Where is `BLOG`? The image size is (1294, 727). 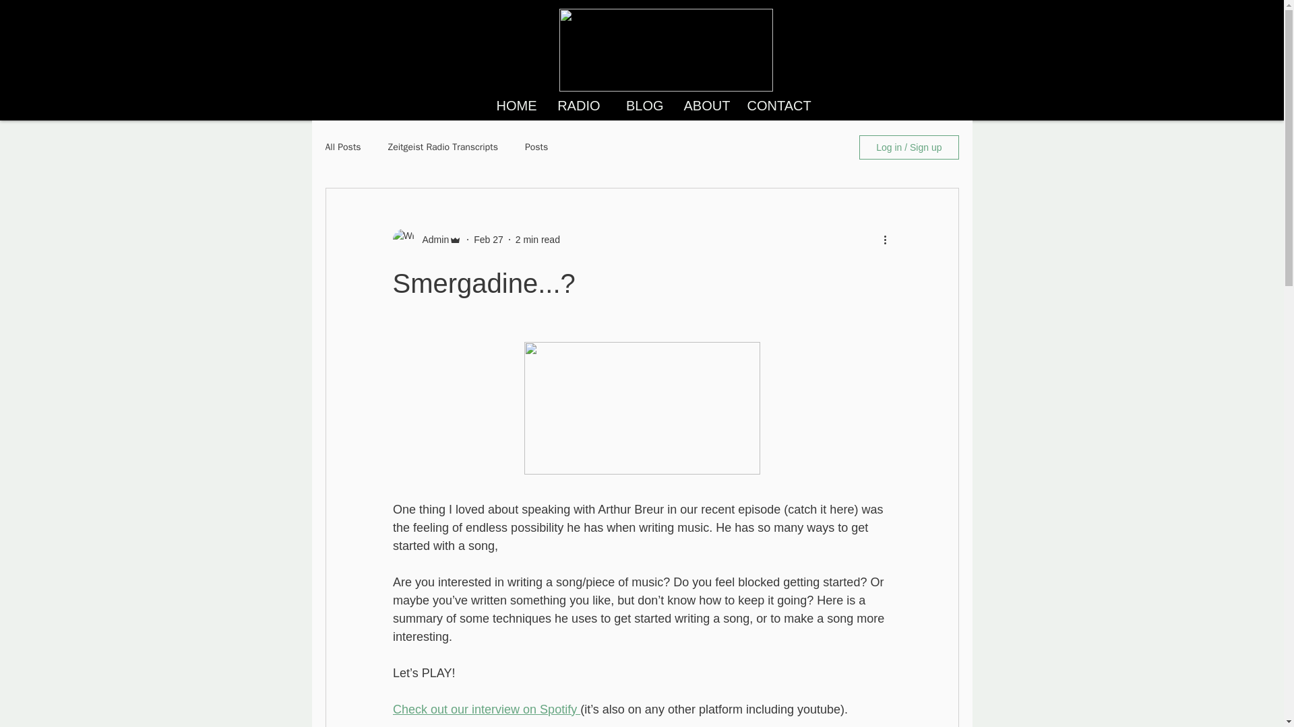 BLOG is located at coordinates (642, 106).